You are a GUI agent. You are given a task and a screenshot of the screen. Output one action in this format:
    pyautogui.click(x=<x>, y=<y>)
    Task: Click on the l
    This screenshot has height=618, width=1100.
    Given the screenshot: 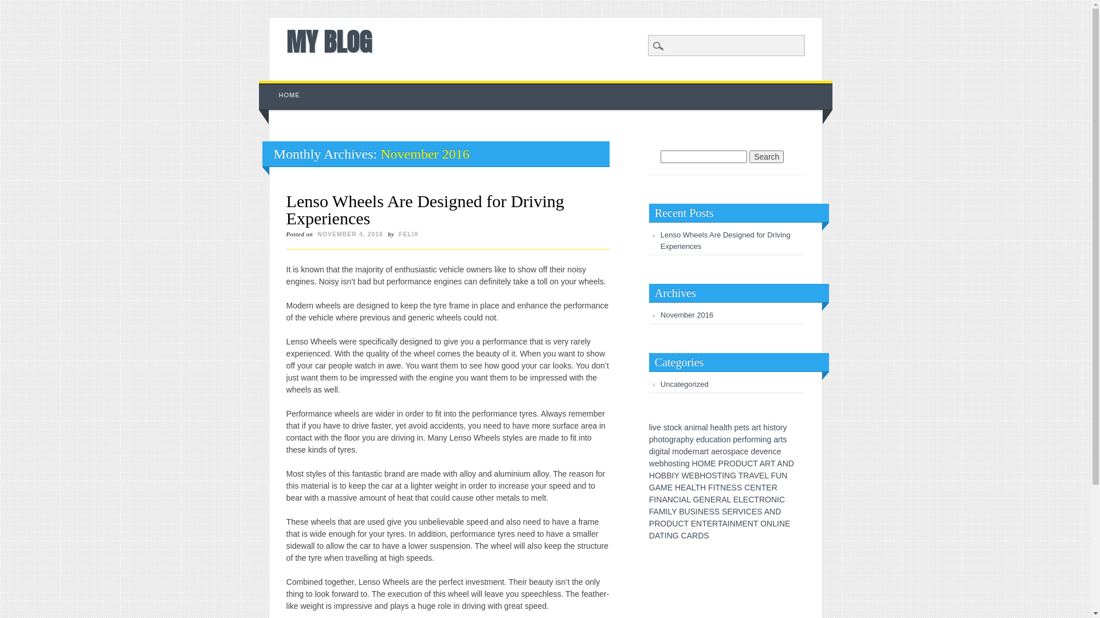 What is the action you would take?
    pyautogui.click(x=707, y=427)
    